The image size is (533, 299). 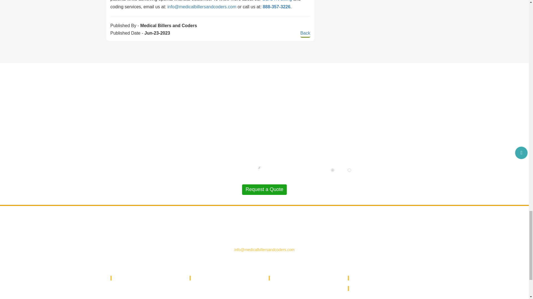 What do you see at coordinates (332, 170) in the screenshot?
I see `Yes` at bounding box center [332, 170].